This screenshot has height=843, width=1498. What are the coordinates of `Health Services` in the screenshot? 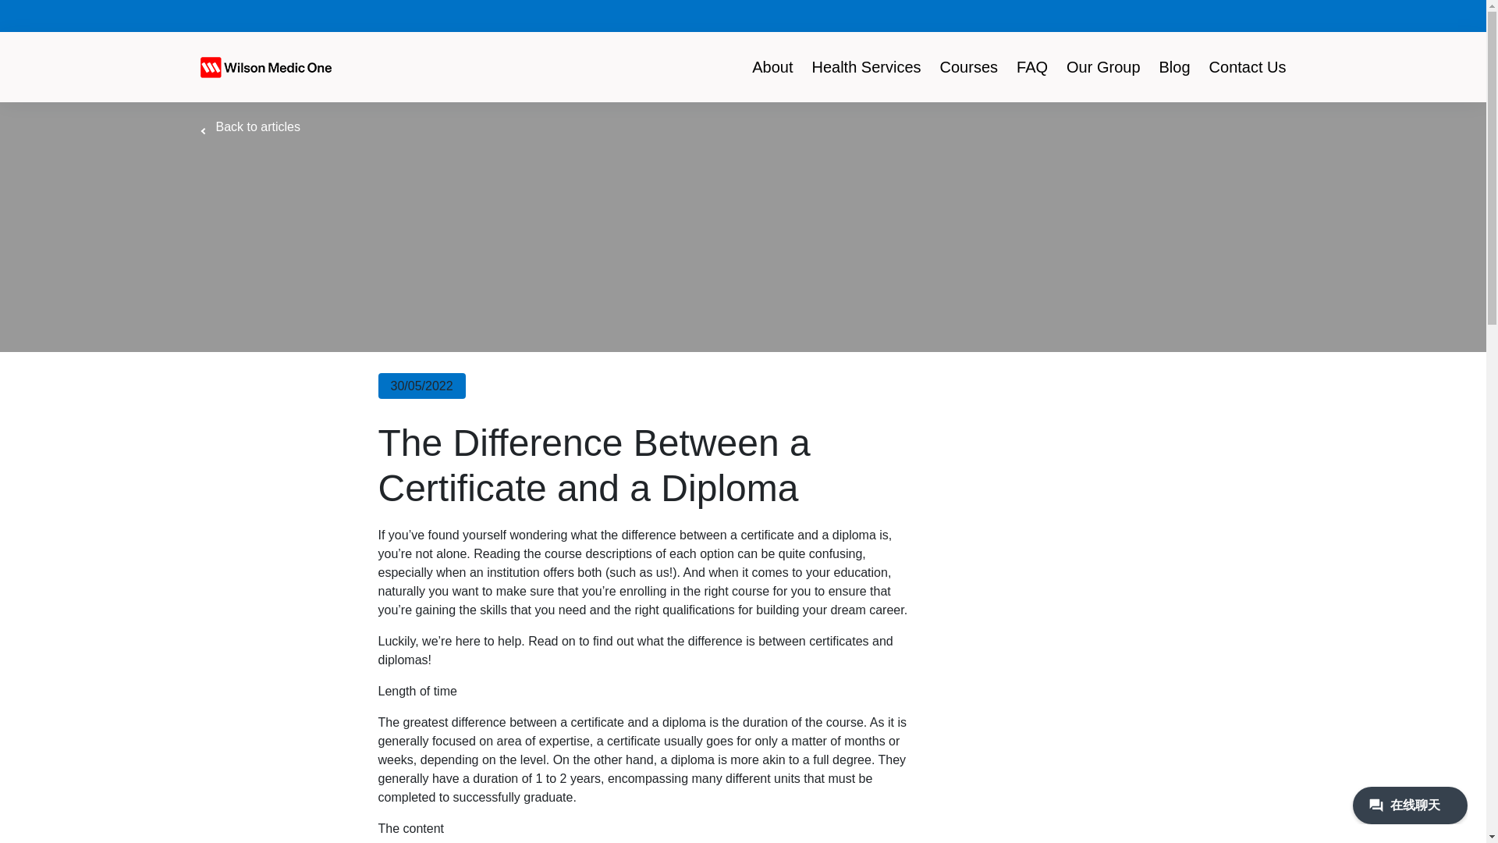 It's located at (1175, 67).